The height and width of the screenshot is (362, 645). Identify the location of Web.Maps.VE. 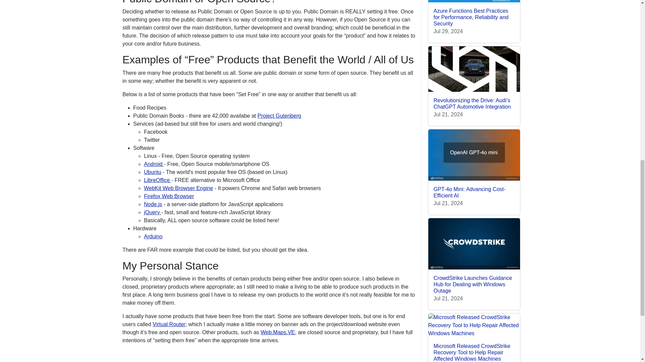
(277, 332).